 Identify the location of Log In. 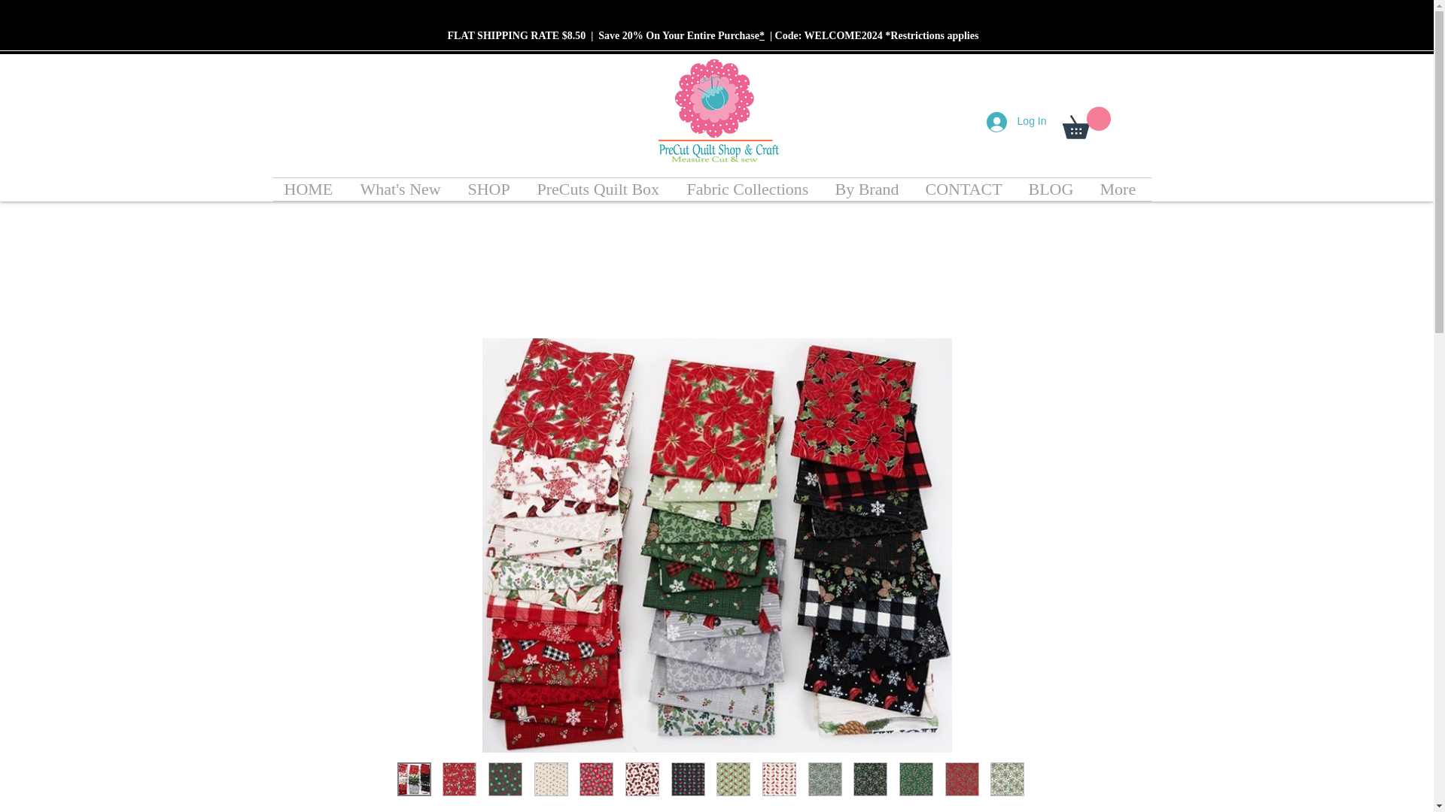
(1017, 121).